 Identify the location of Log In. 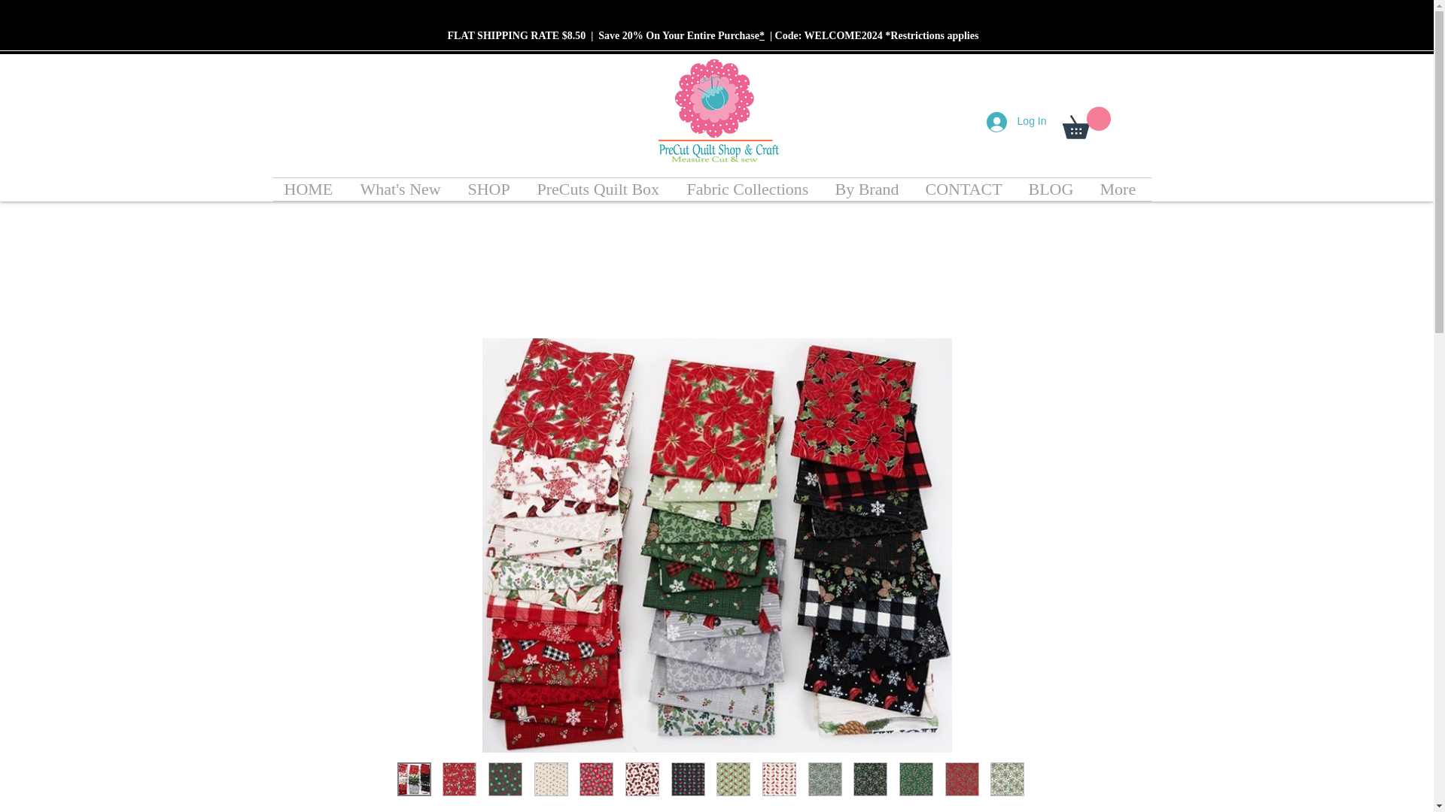
(1017, 121).